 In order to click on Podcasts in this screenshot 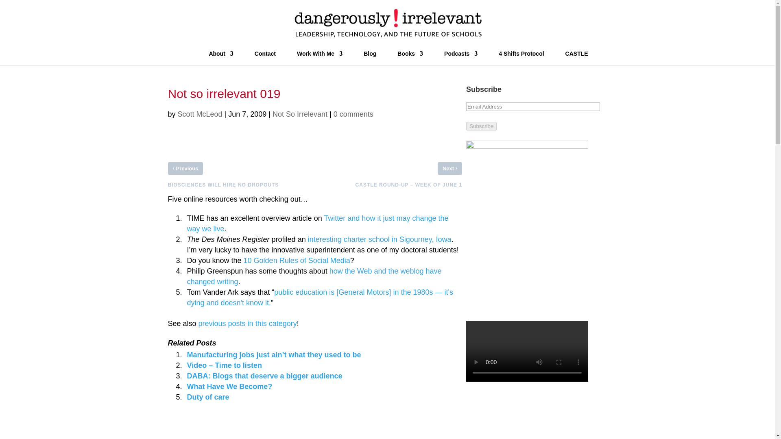, I will do `click(460, 58)`.